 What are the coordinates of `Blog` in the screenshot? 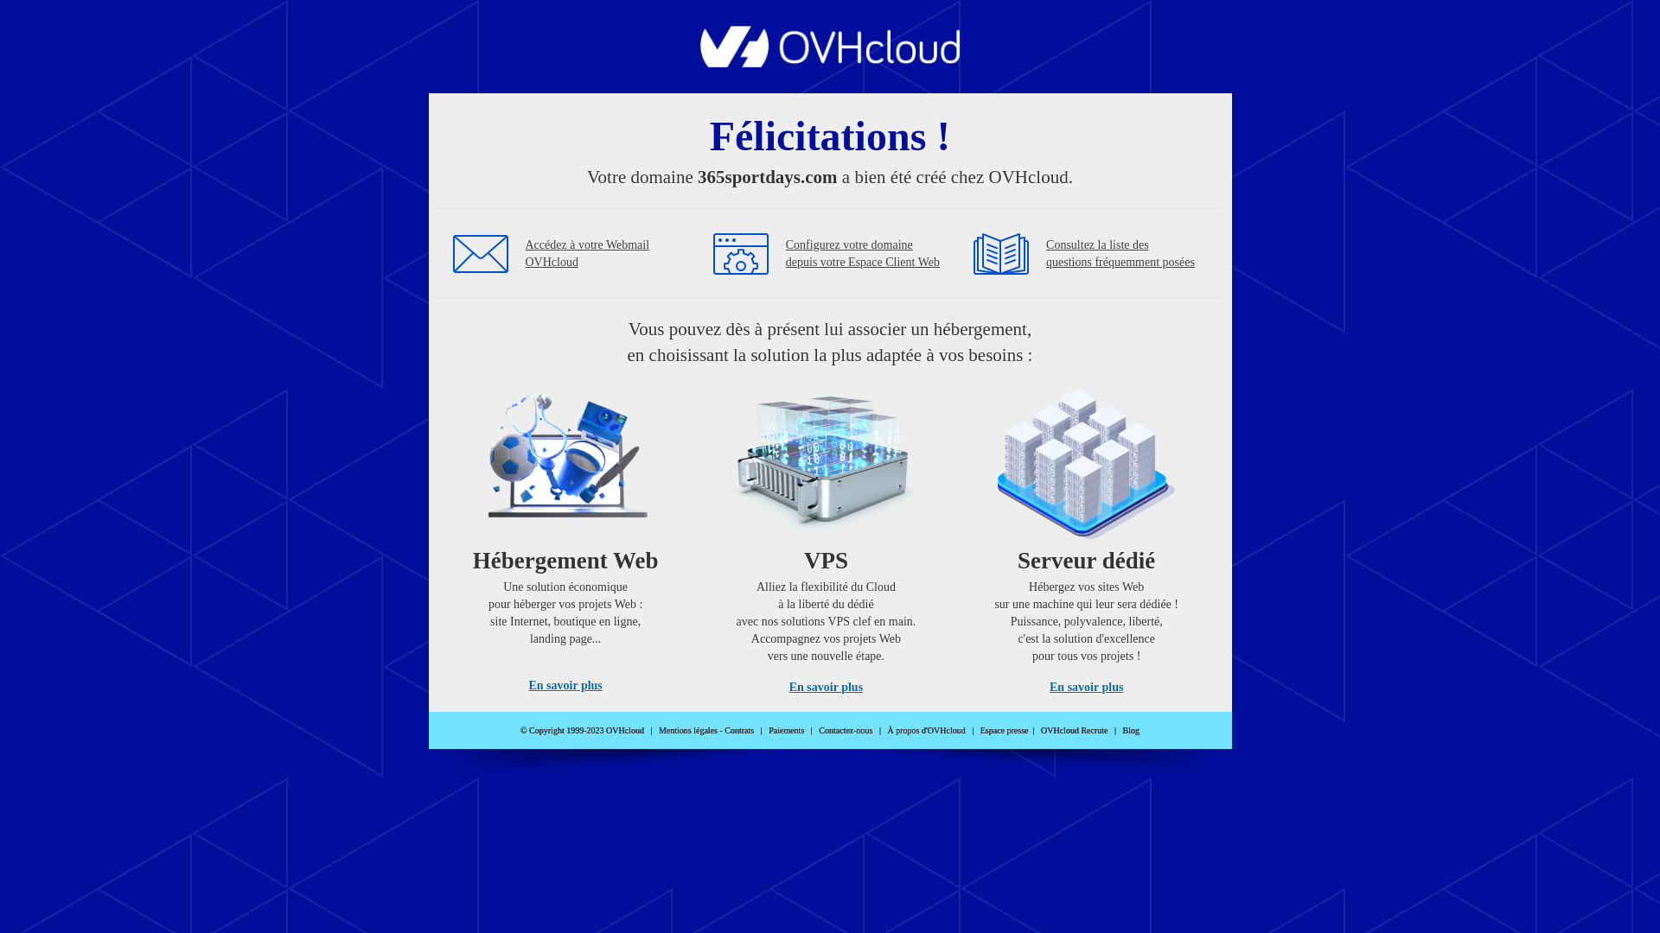 It's located at (1131, 731).